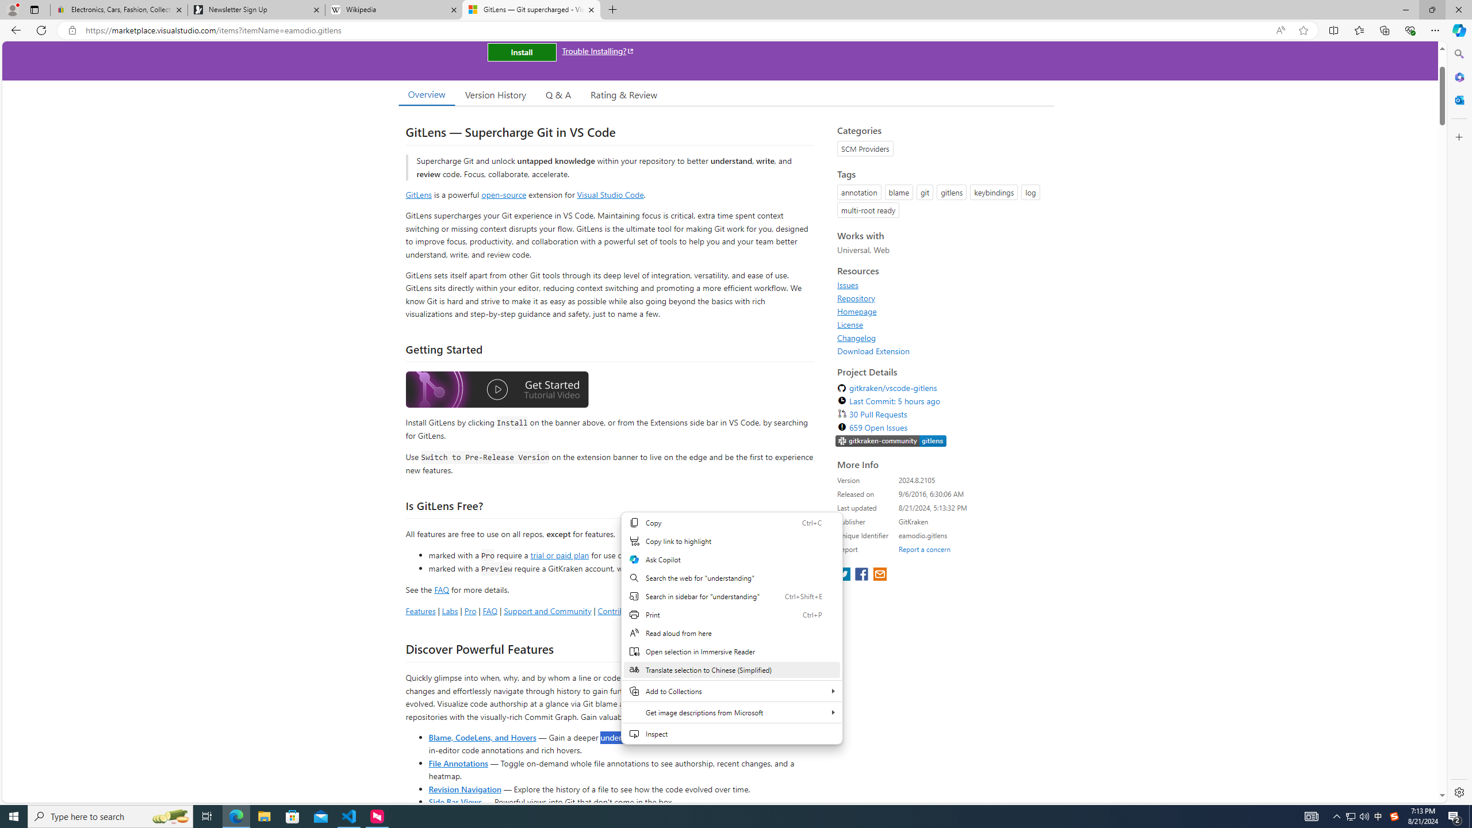 This screenshot has height=828, width=1472. What do you see at coordinates (733, 635) in the screenshot?
I see `Web context` at bounding box center [733, 635].